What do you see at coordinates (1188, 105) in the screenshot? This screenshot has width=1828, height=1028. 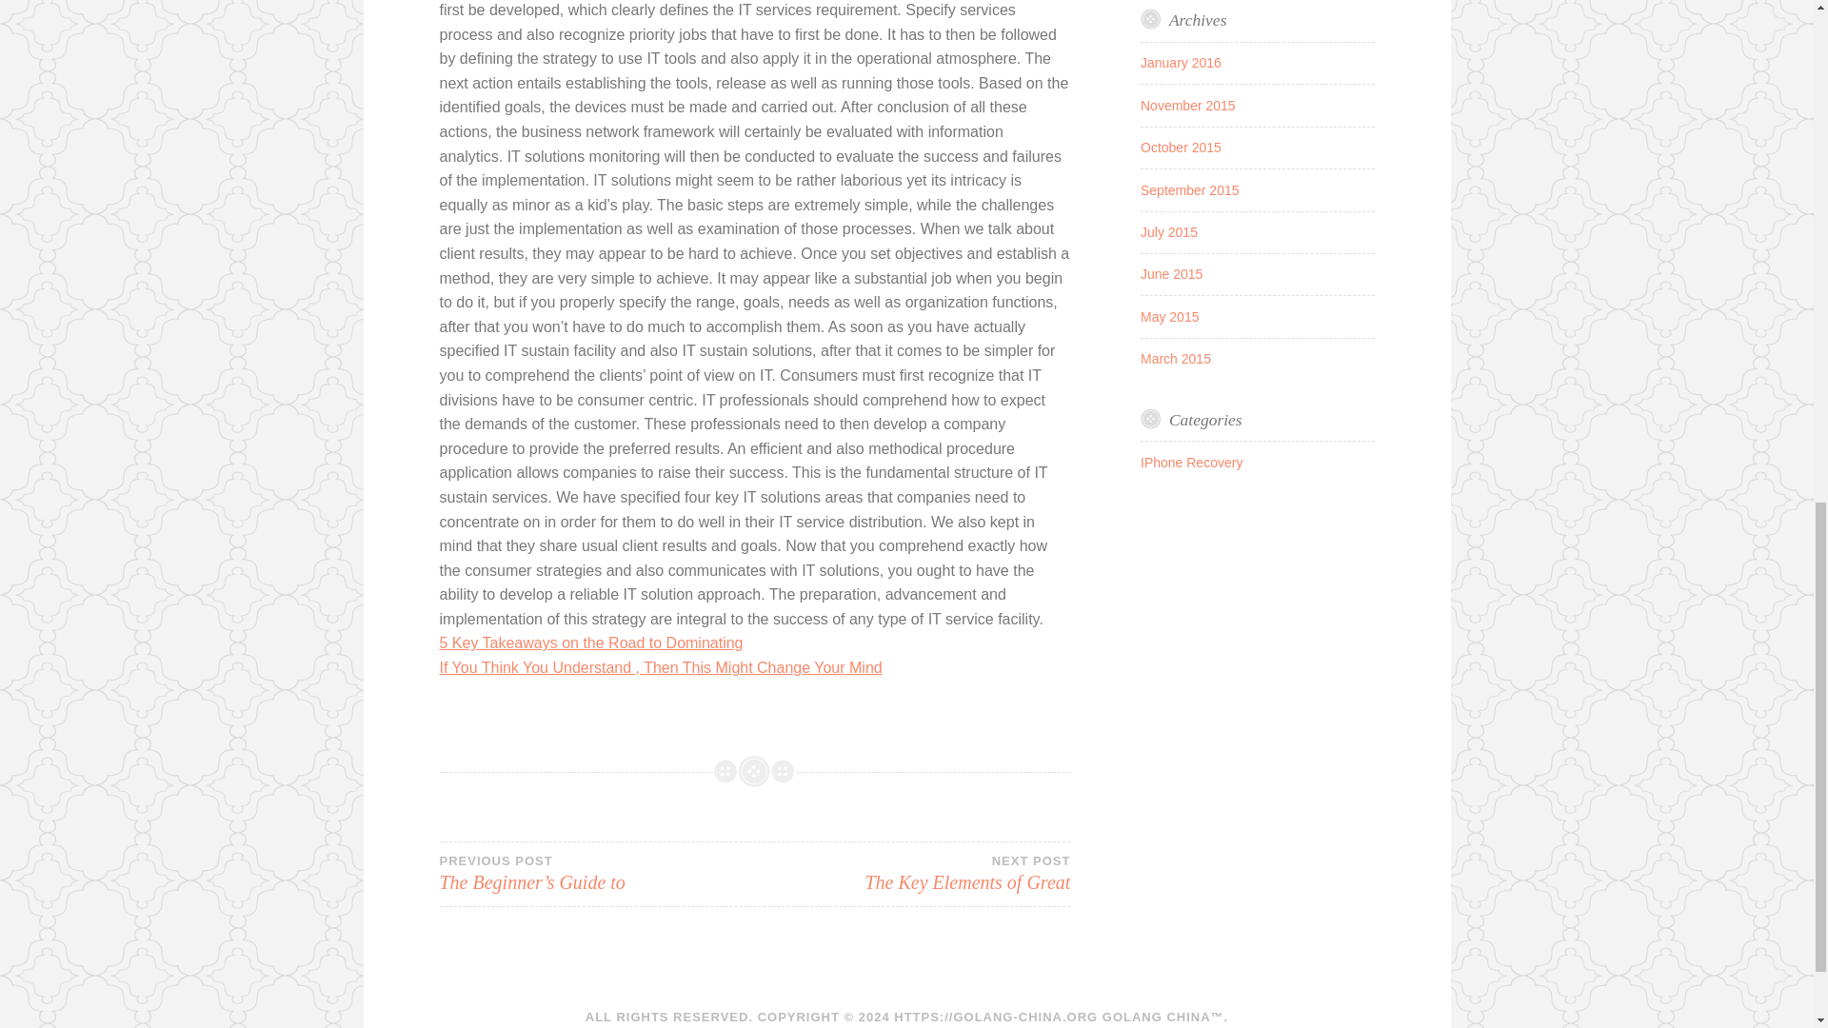 I see `November 2015` at bounding box center [1188, 105].